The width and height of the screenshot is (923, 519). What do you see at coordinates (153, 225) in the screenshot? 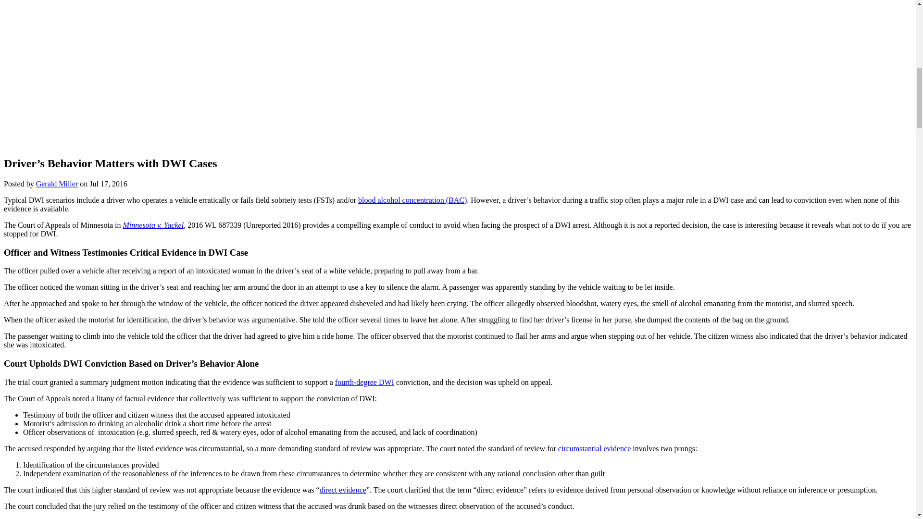
I see `Minnesota v. Yackel` at bounding box center [153, 225].